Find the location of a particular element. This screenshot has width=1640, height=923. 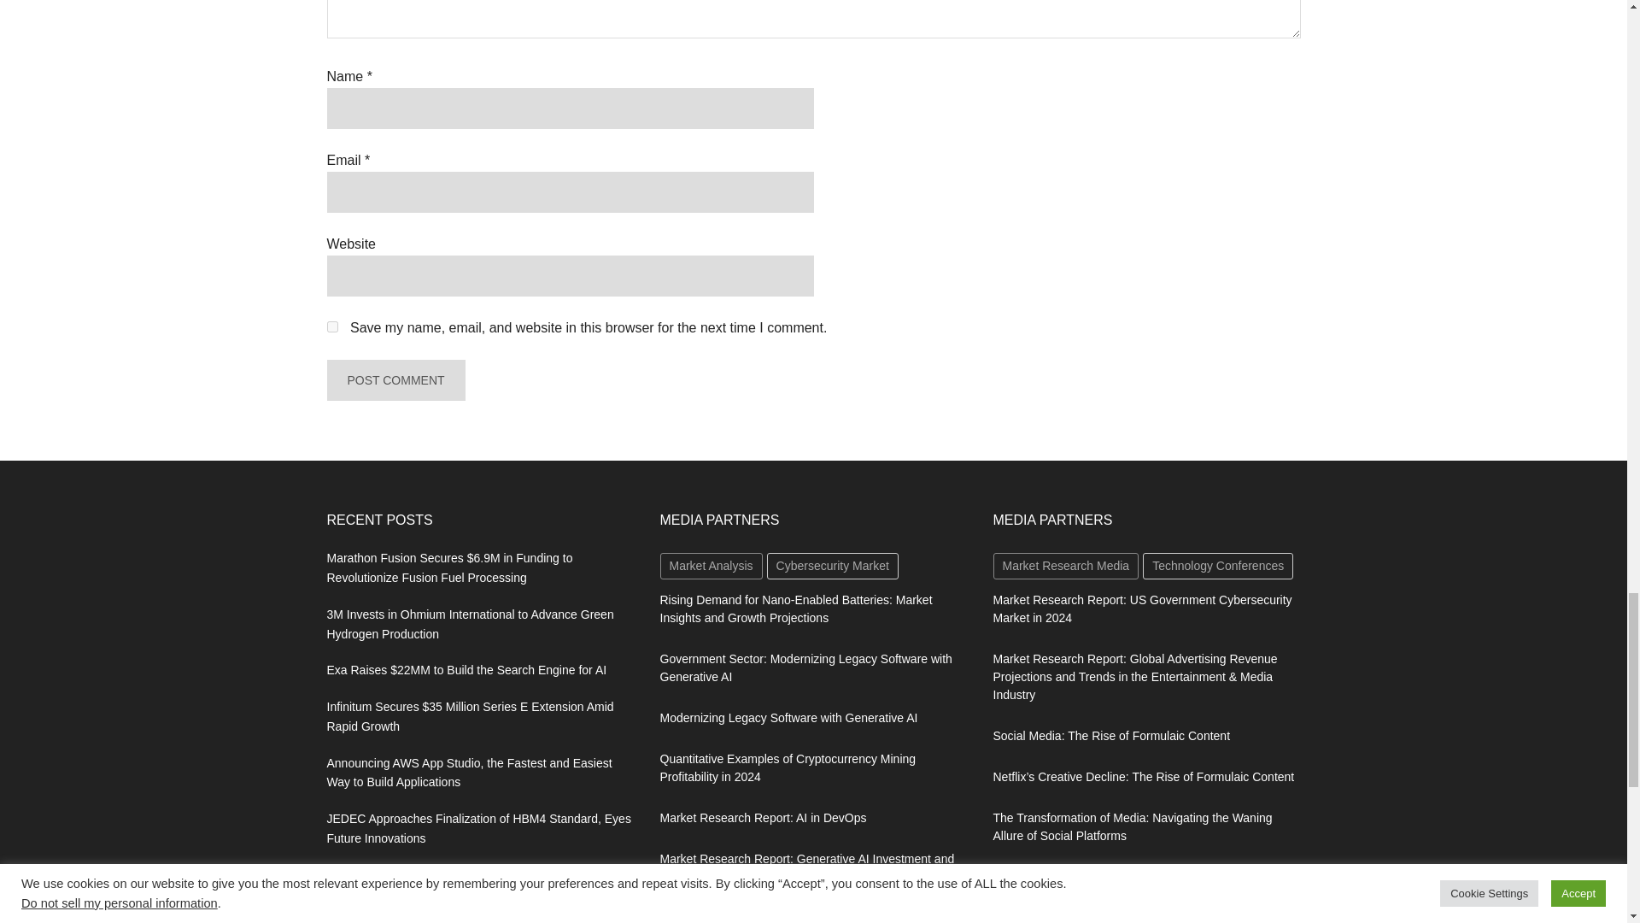

Modernizing Legacy Software with Generative AI is located at coordinates (788, 717).